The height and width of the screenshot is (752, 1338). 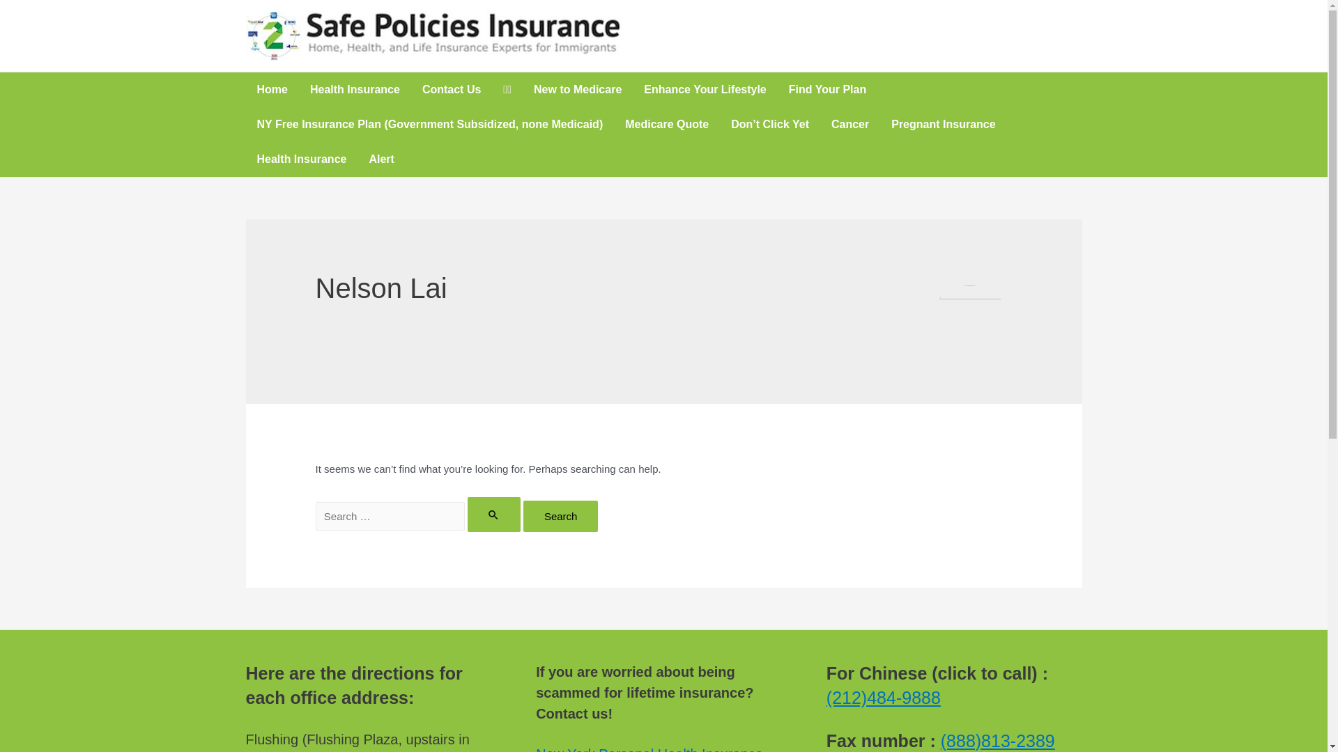 I want to click on Health Insurance, so click(x=355, y=90).